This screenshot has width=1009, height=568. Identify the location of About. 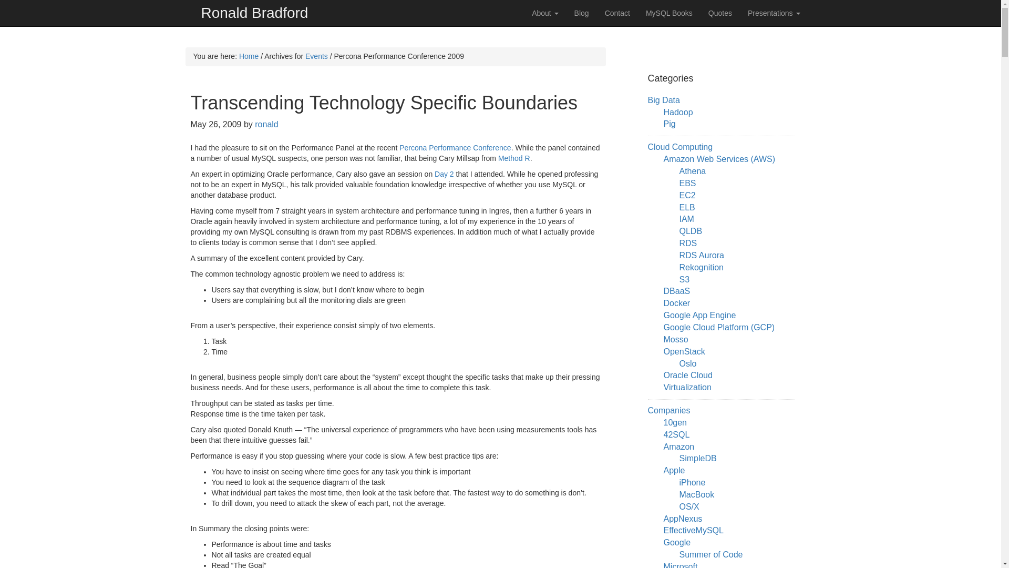
(544, 13).